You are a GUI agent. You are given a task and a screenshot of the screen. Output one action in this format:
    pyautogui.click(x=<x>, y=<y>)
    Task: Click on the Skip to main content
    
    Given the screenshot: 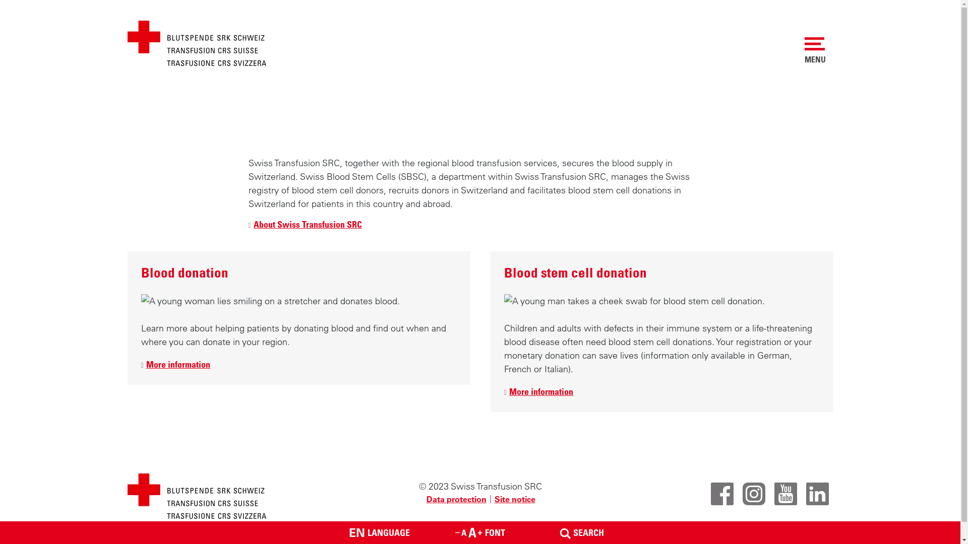 What is the action you would take?
    pyautogui.click(x=0, y=122)
    